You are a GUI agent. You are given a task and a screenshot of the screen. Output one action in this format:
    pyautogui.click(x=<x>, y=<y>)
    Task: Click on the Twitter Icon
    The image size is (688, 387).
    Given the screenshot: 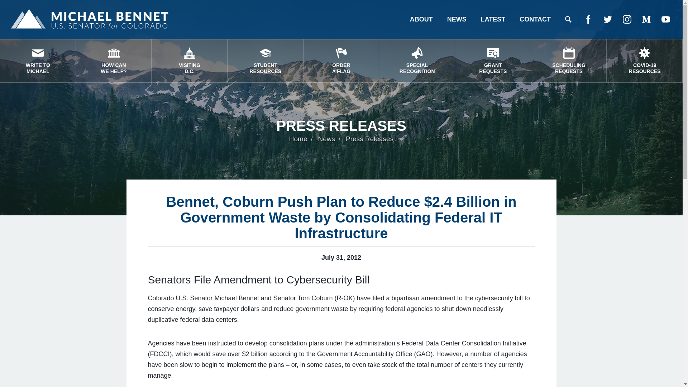 What is the action you would take?
    pyautogui.click(x=341, y=61)
    